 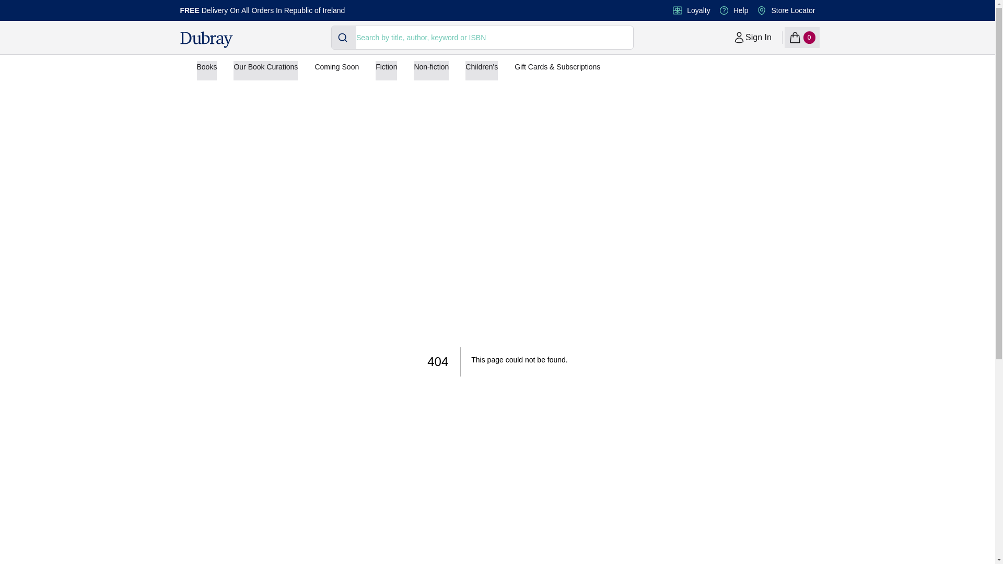 What do you see at coordinates (752, 37) in the screenshot?
I see `Submit` at bounding box center [752, 37].